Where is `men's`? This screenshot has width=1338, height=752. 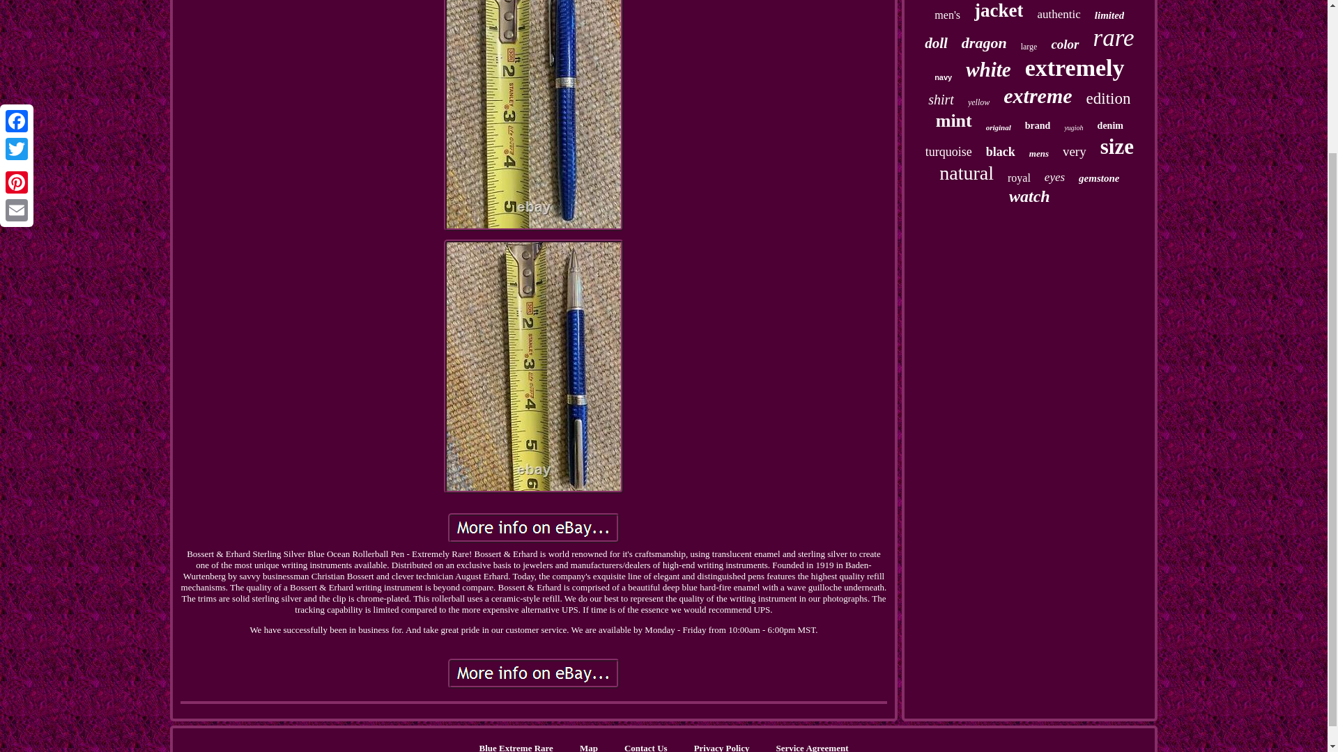 men's is located at coordinates (947, 15).